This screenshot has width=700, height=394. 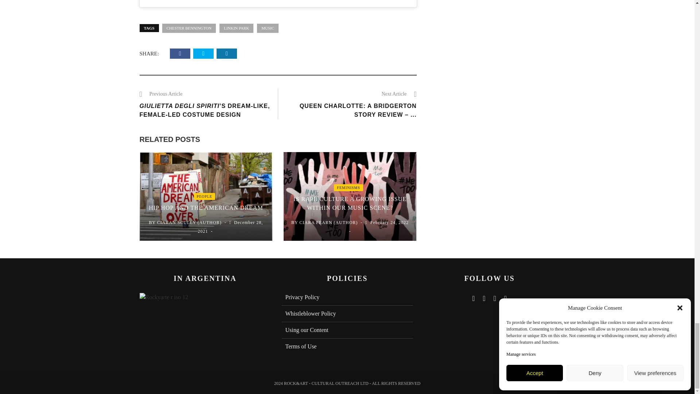 I want to click on View all posts tagged Chester Bennington, so click(x=189, y=28).